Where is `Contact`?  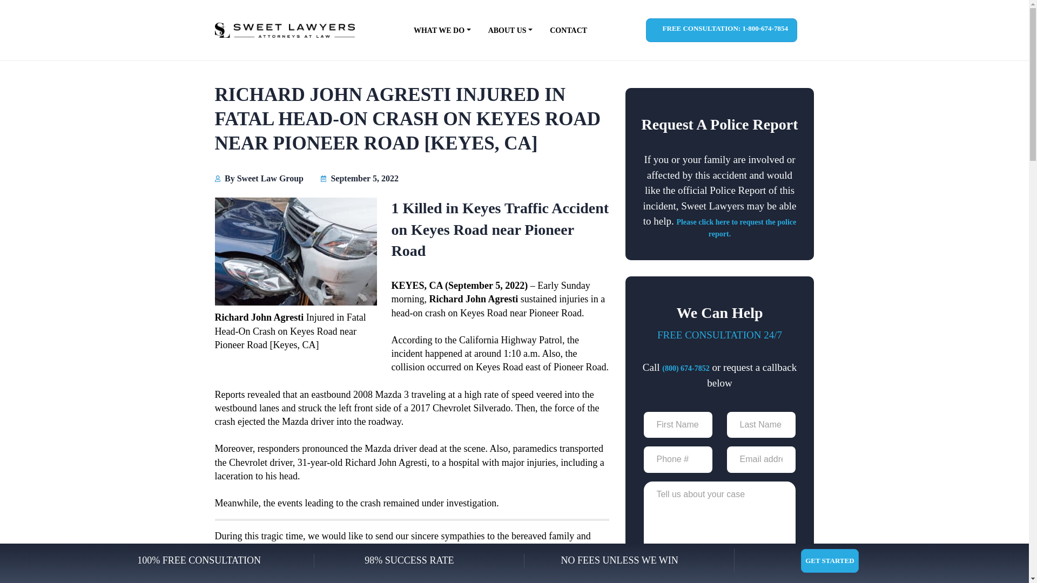 Contact is located at coordinates (568, 30).